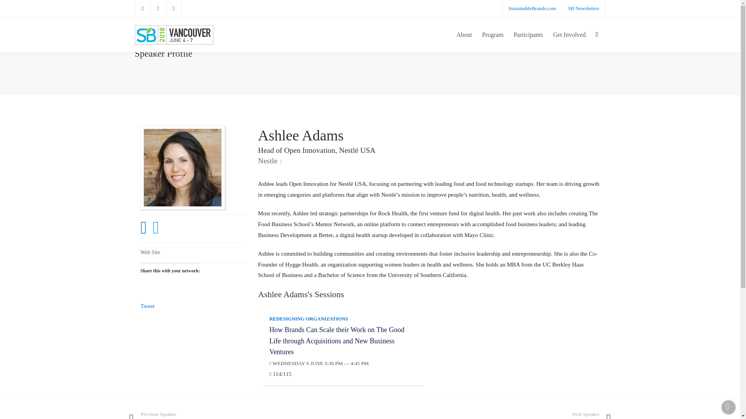 This screenshot has height=419, width=746. Describe the element at coordinates (584, 9) in the screenshot. I see `SB Newsletters` at that location.